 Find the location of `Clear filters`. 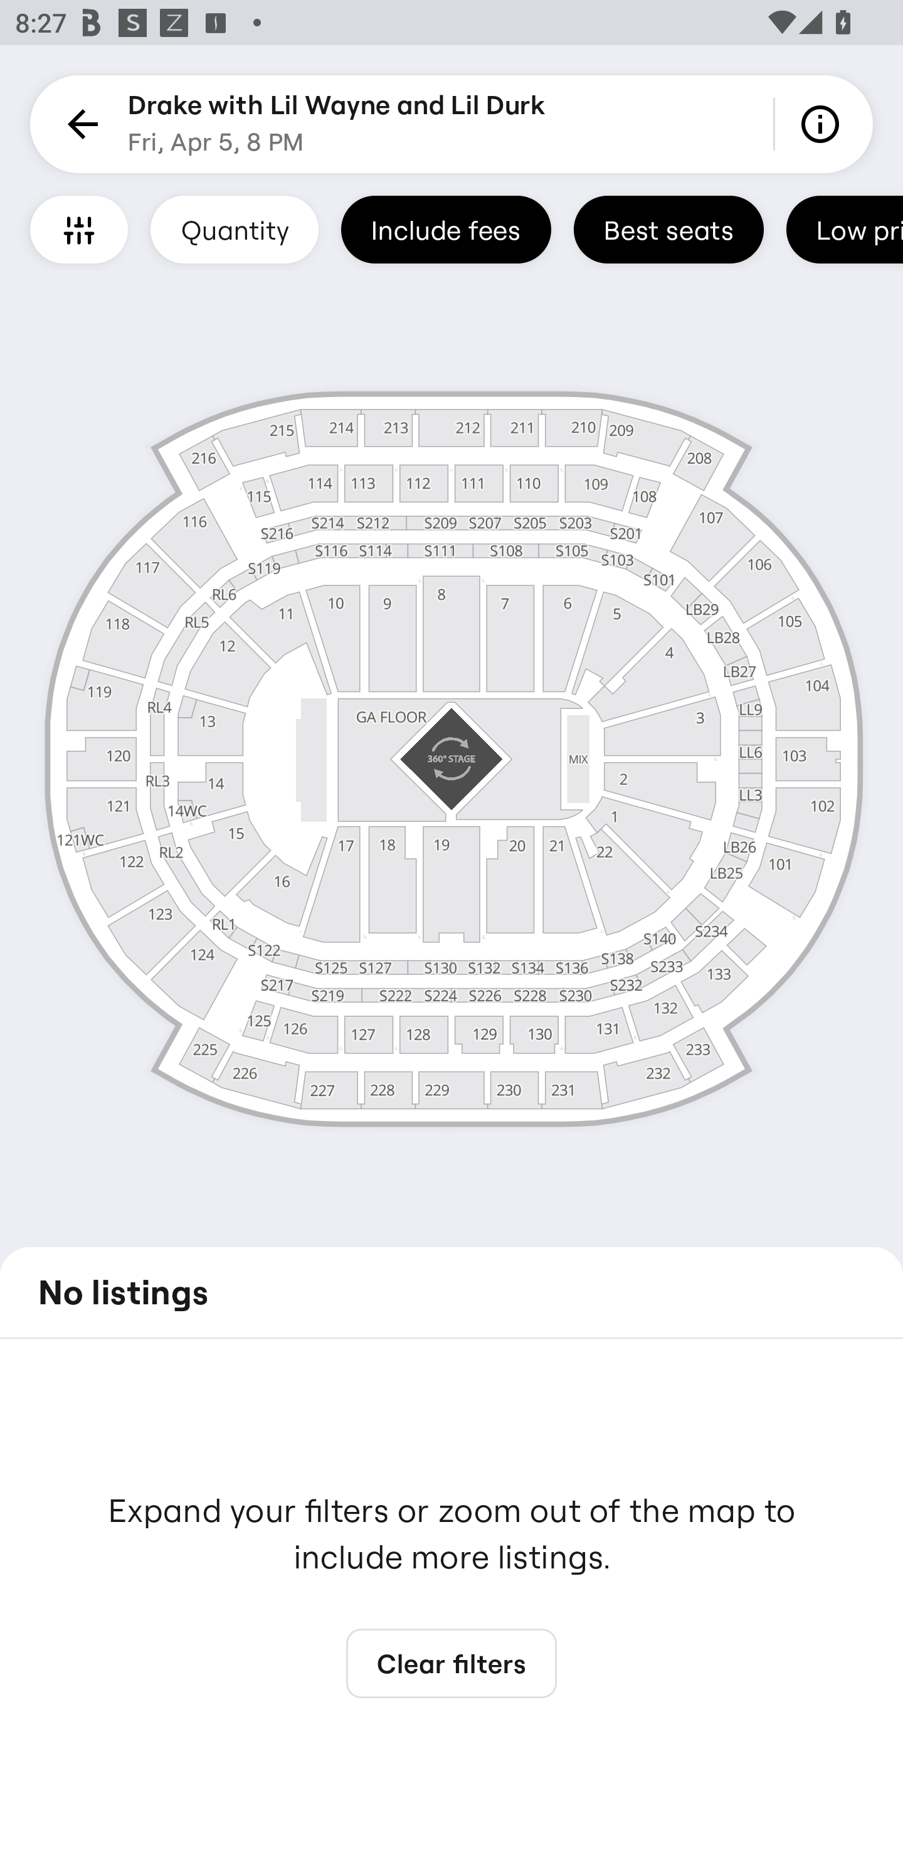

Clear filters is located at coordinates (451, 1664).